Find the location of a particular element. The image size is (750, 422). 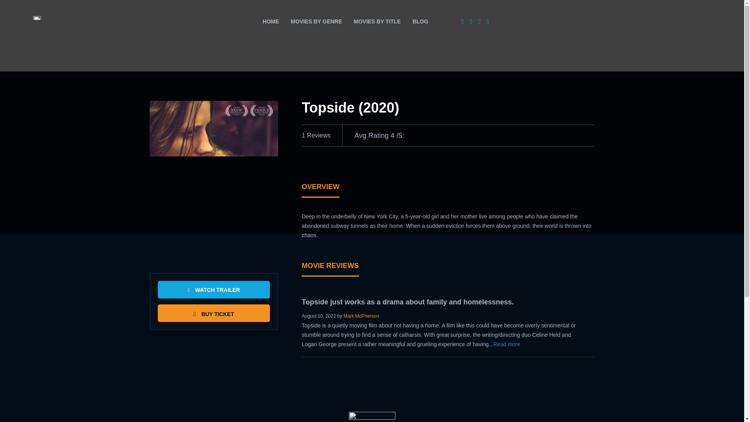

MOVIES BY TITLE is located at coordinates (377, 21).